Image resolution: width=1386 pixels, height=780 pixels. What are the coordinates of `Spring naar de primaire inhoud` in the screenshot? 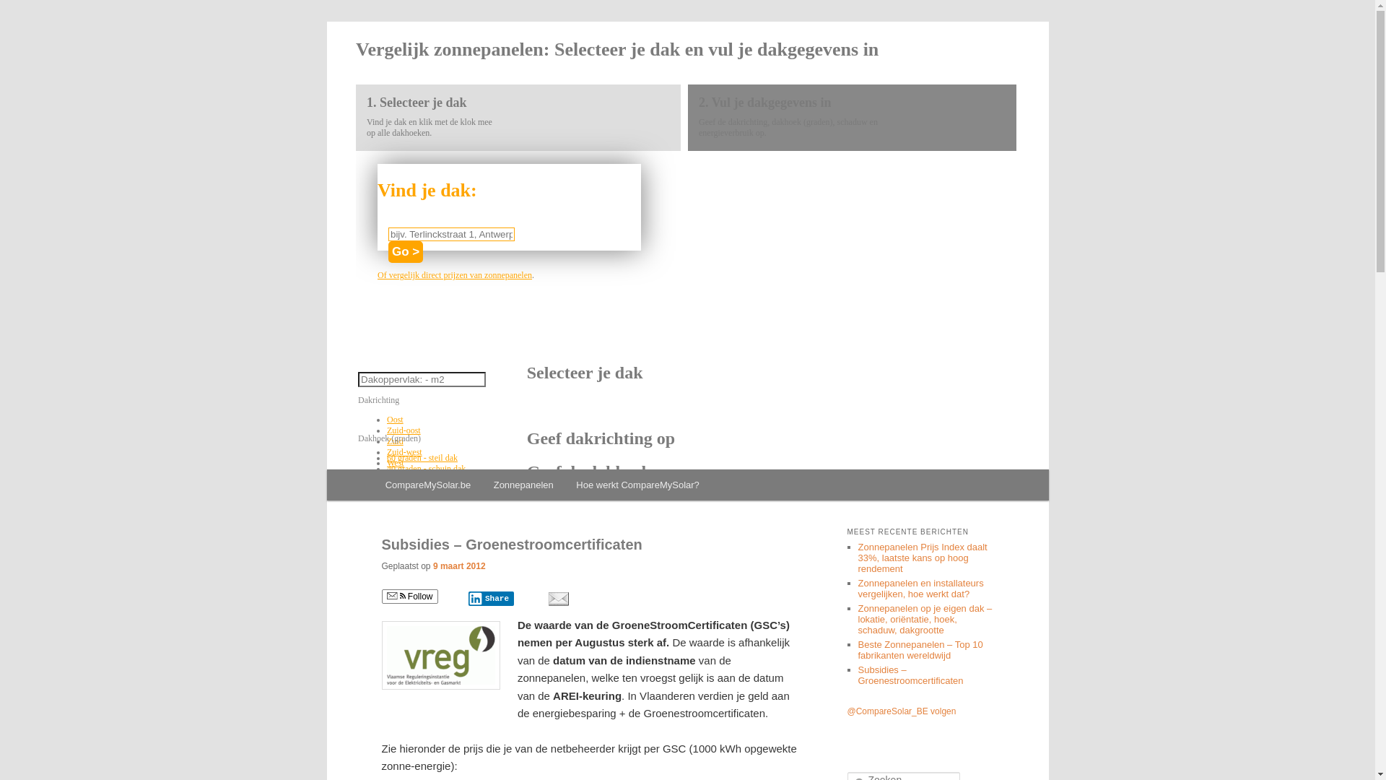 It's located at (468, 487).